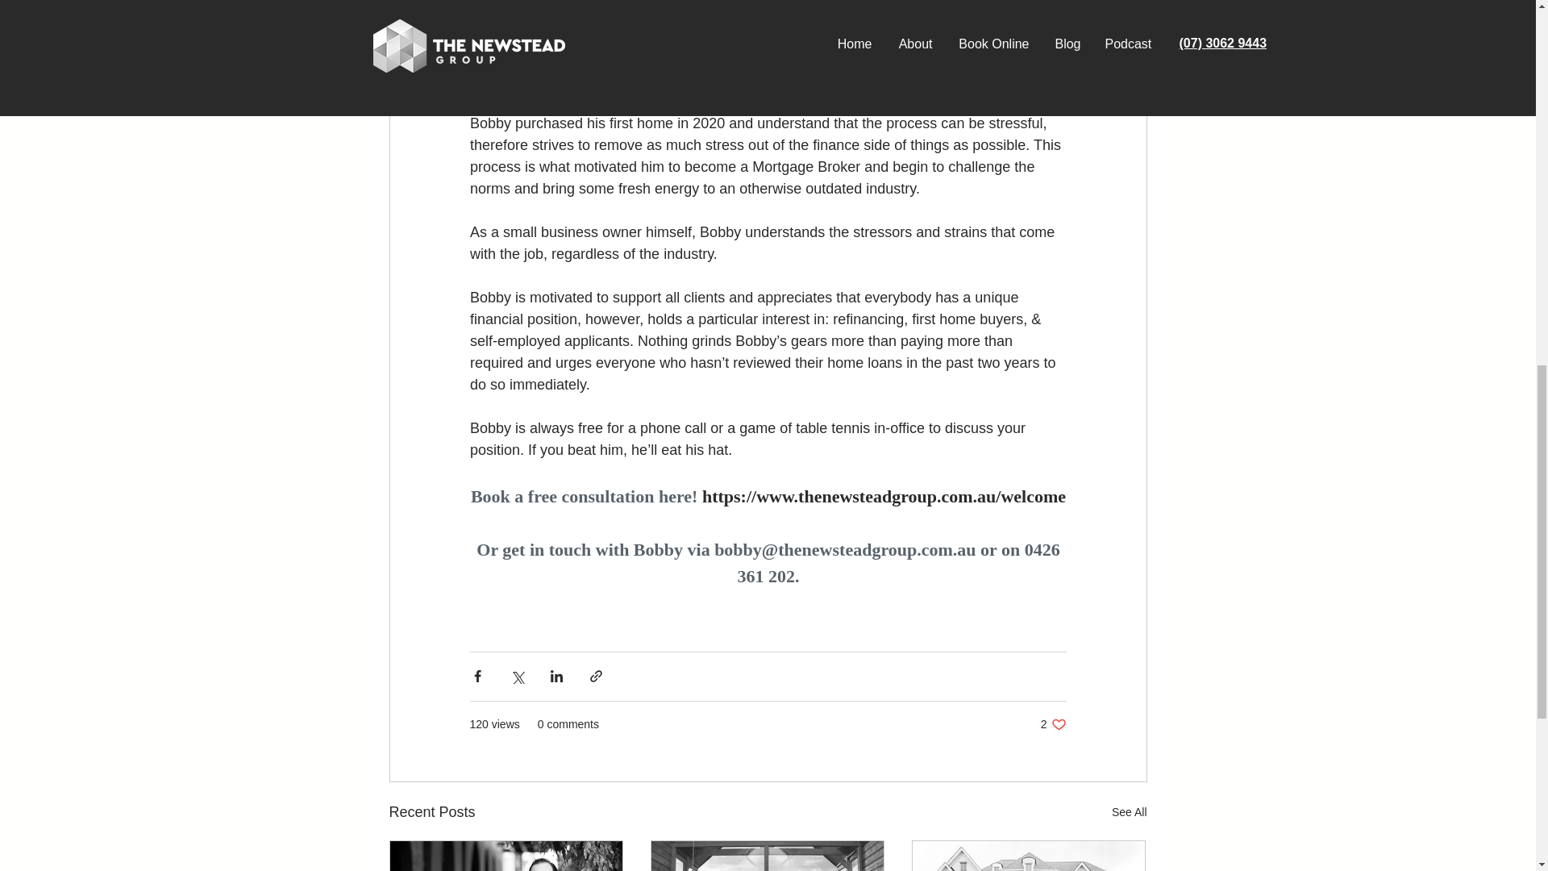 Image resolution: width=1548 pixels, height=871 pixels. I want to click on See All, so click(1129, 811).